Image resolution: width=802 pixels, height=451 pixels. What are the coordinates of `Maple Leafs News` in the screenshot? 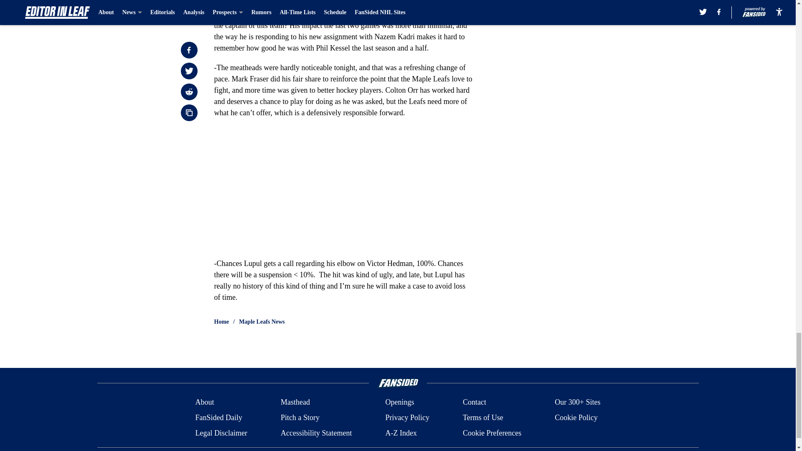 It's located at (261, 322).